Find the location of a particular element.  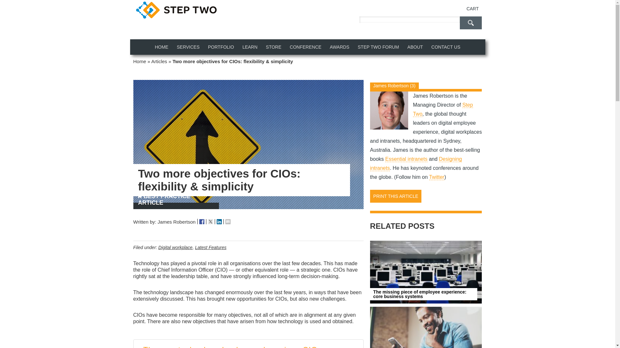

CONFERENCE is located at coordinates (305, 47).